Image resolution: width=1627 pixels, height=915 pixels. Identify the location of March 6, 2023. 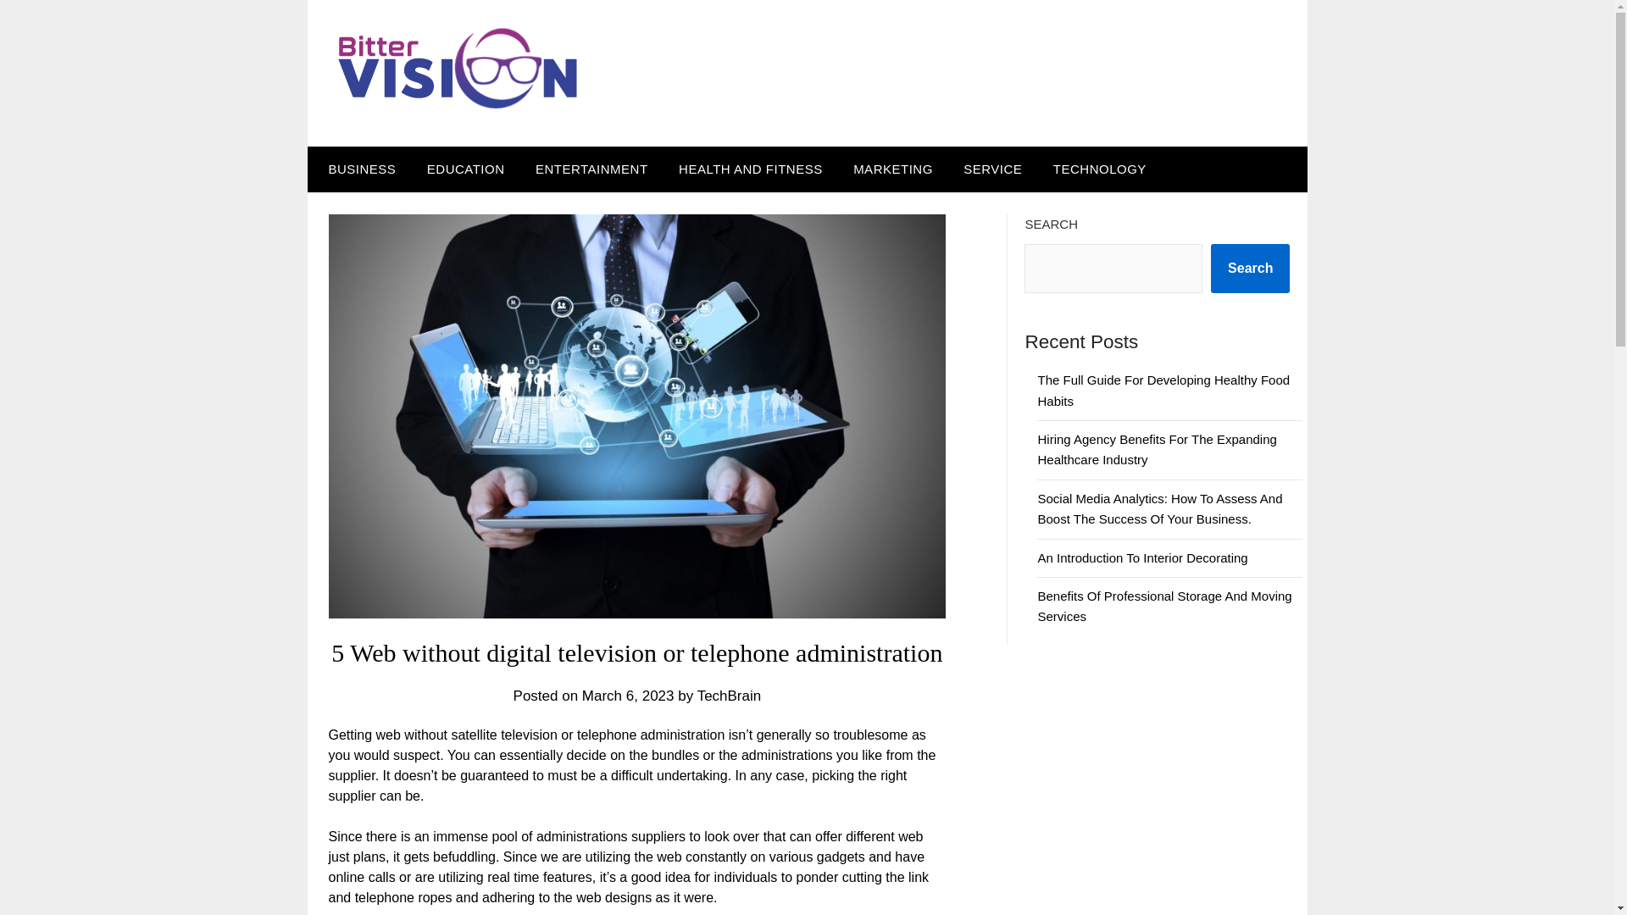
(629, 696).